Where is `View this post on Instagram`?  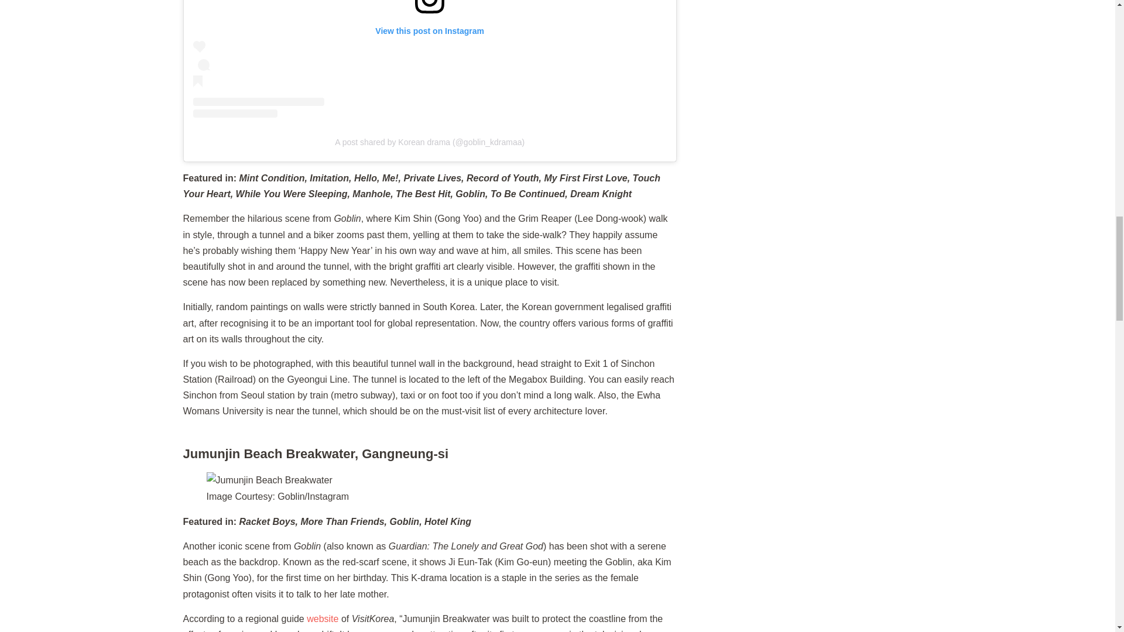
View this post on Instagram is located at coordinates (430, 59).